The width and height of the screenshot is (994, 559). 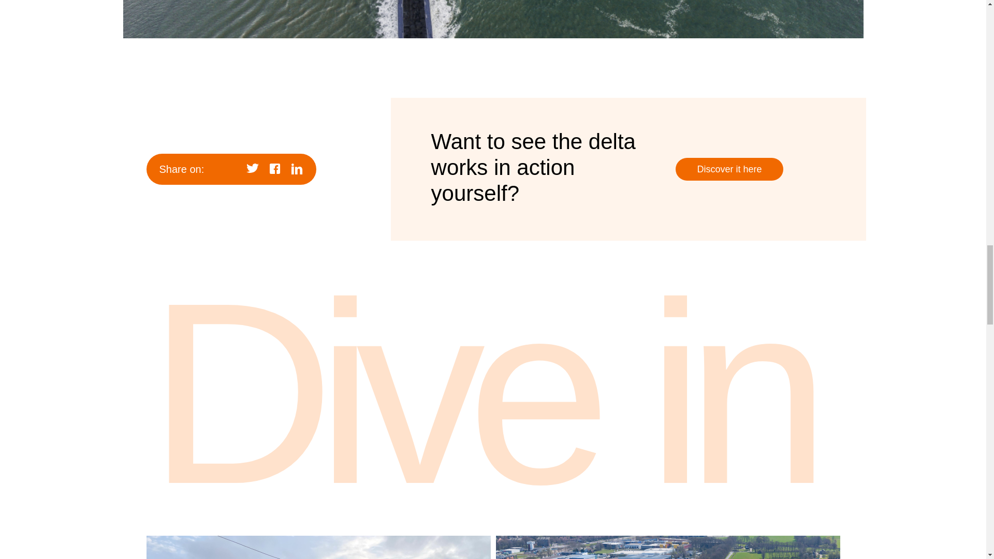 What do you see at coordinates (274, 169) in the screenshot?
I see `Share to Facebook` at bounding box center [274, 169].